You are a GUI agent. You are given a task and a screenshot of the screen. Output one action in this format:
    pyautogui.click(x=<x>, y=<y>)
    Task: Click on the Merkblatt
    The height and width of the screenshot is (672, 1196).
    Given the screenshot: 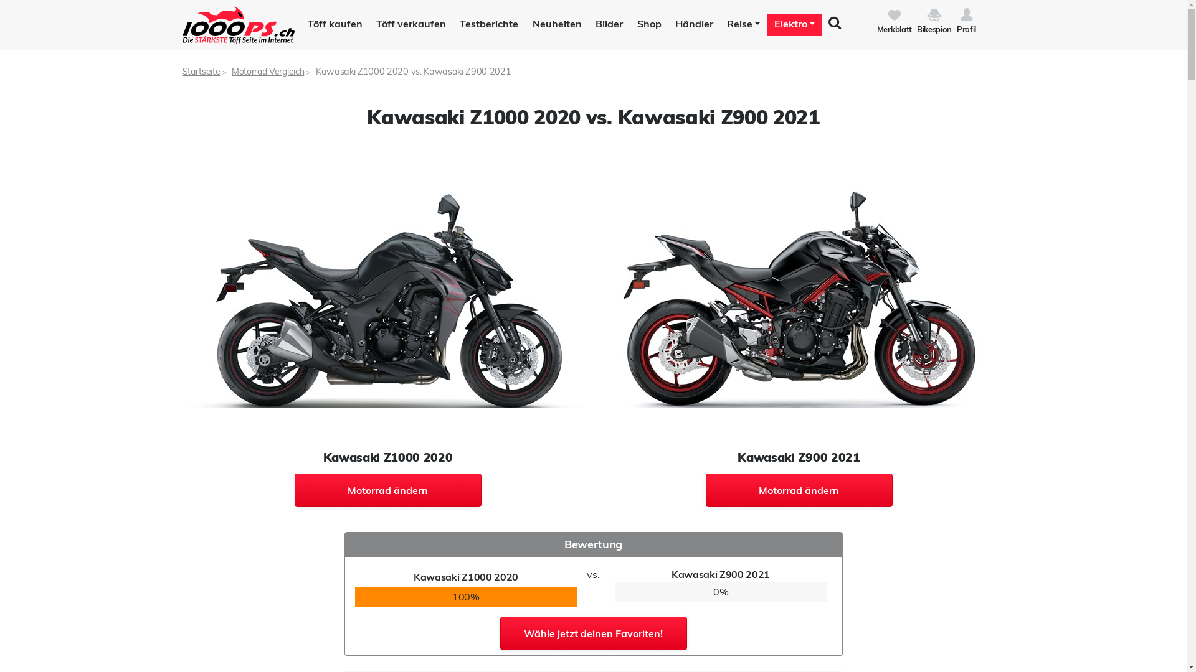 What is the action you would take?
    pyautogui.click(x=897, y=20)
    